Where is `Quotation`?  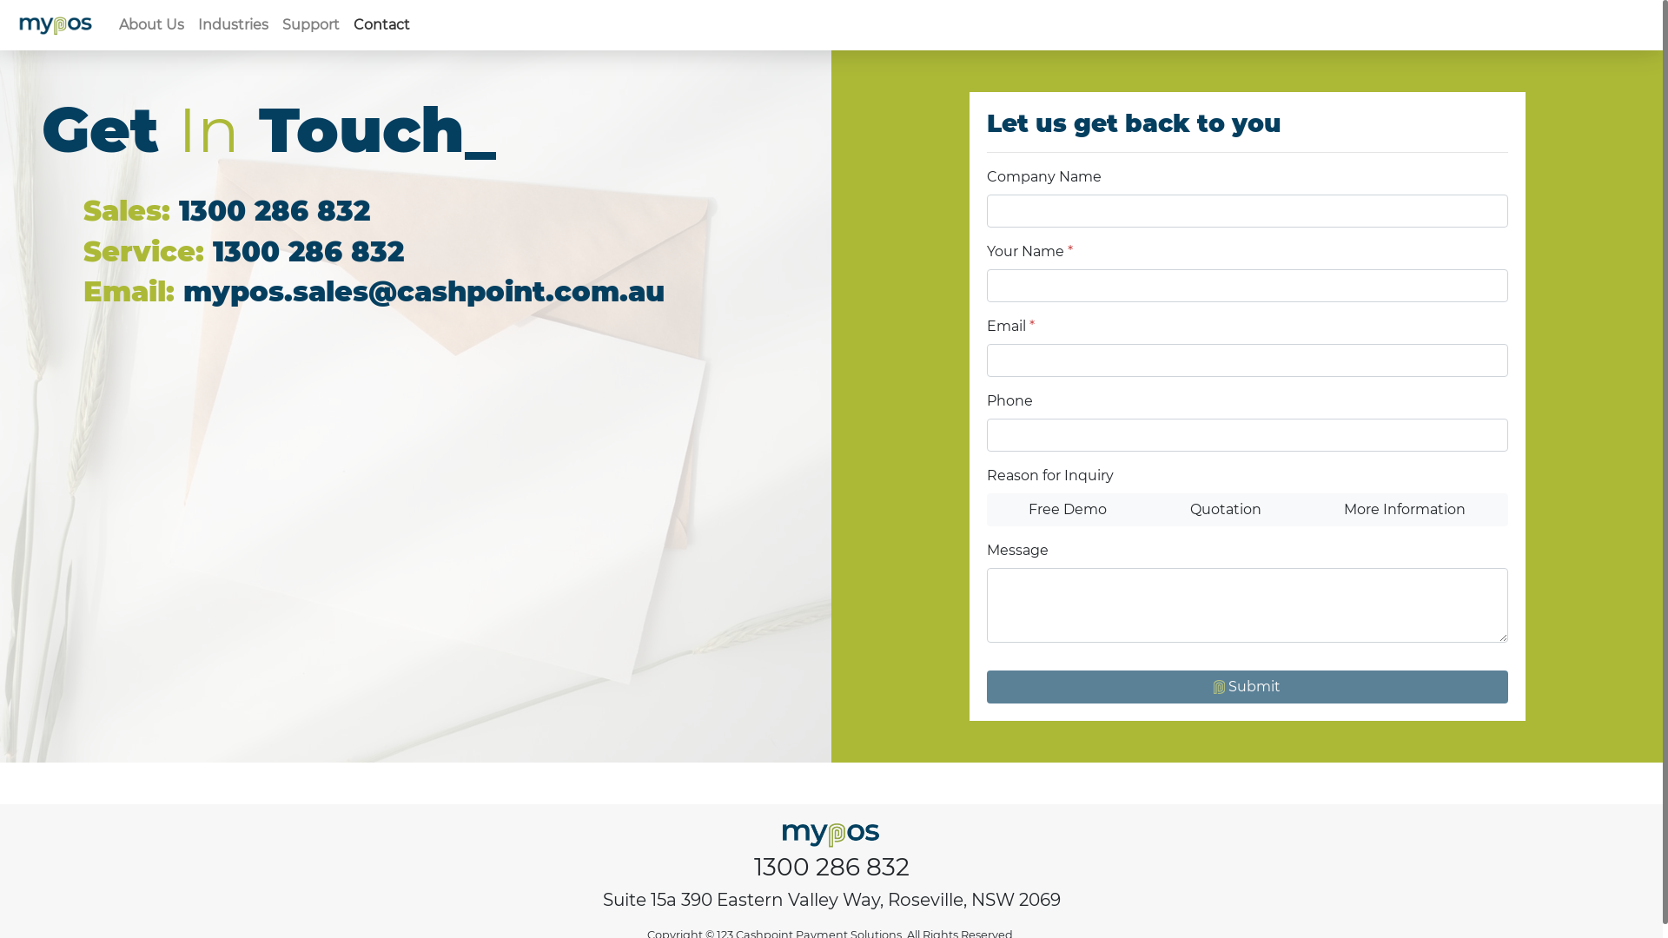
Quotation is located at coordinates (1225, 510).